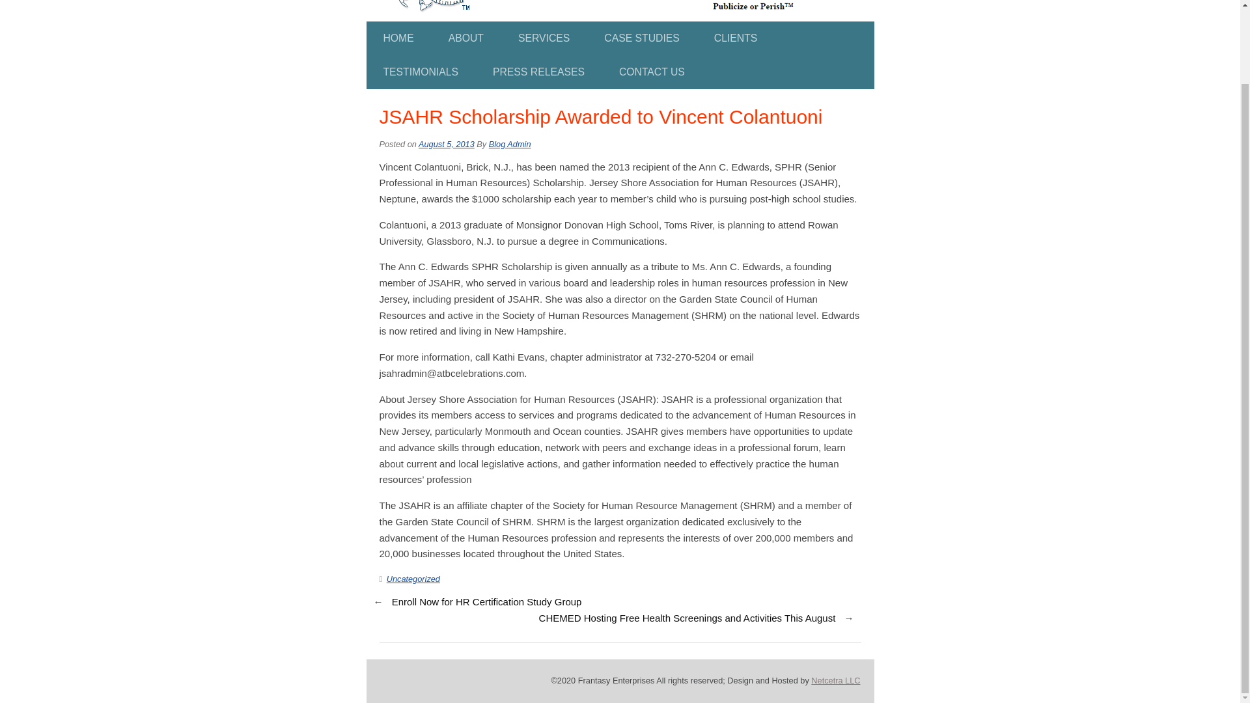 The height and width of the screenshot is (703, 1250). What do you see at coordinates (447, 143) in the screenshot?
I see `August 5, 2013` at bounding box center [447, 143].